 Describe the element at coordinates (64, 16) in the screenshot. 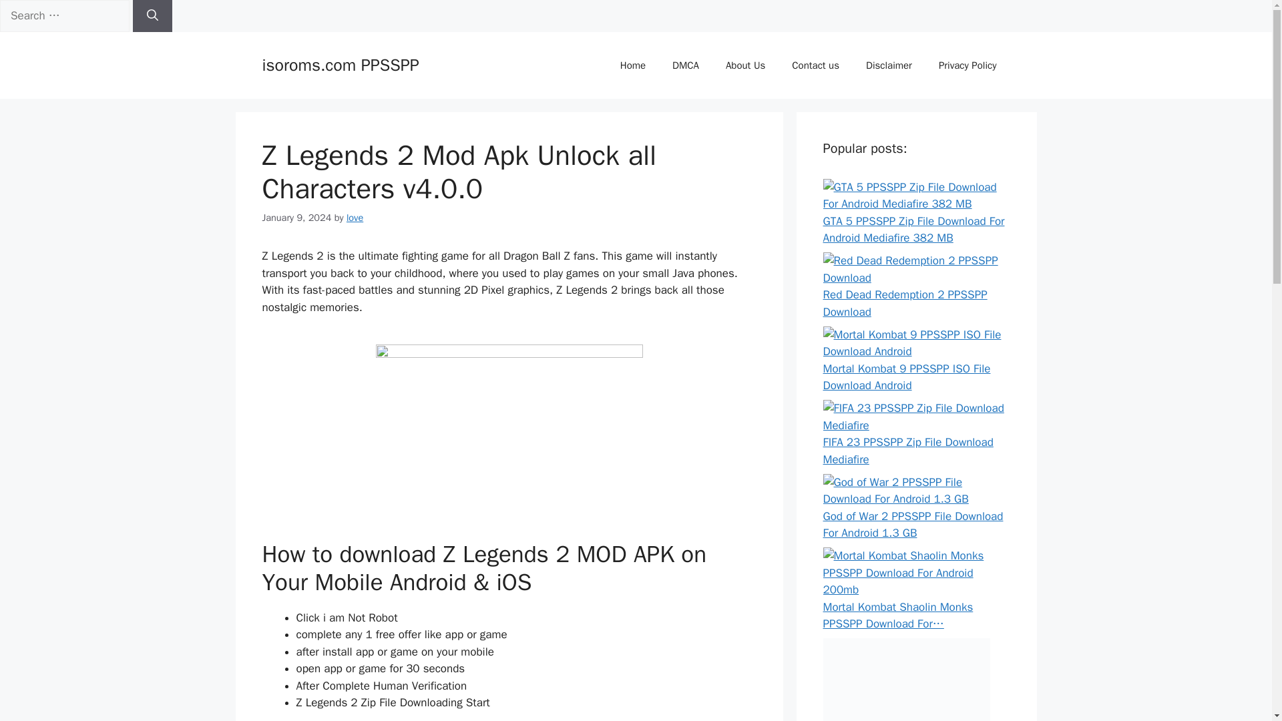

I see `Search for:` at that location.